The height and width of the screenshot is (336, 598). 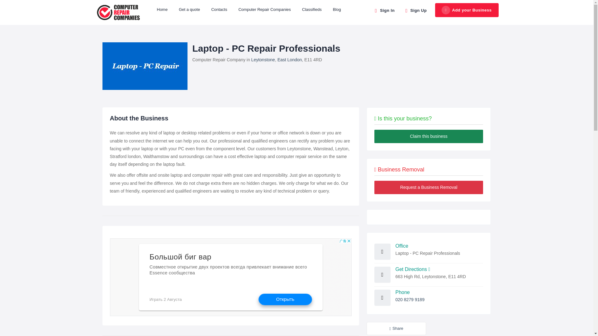 I want to click on 020 8279 9189, so click(x=410, y=299).